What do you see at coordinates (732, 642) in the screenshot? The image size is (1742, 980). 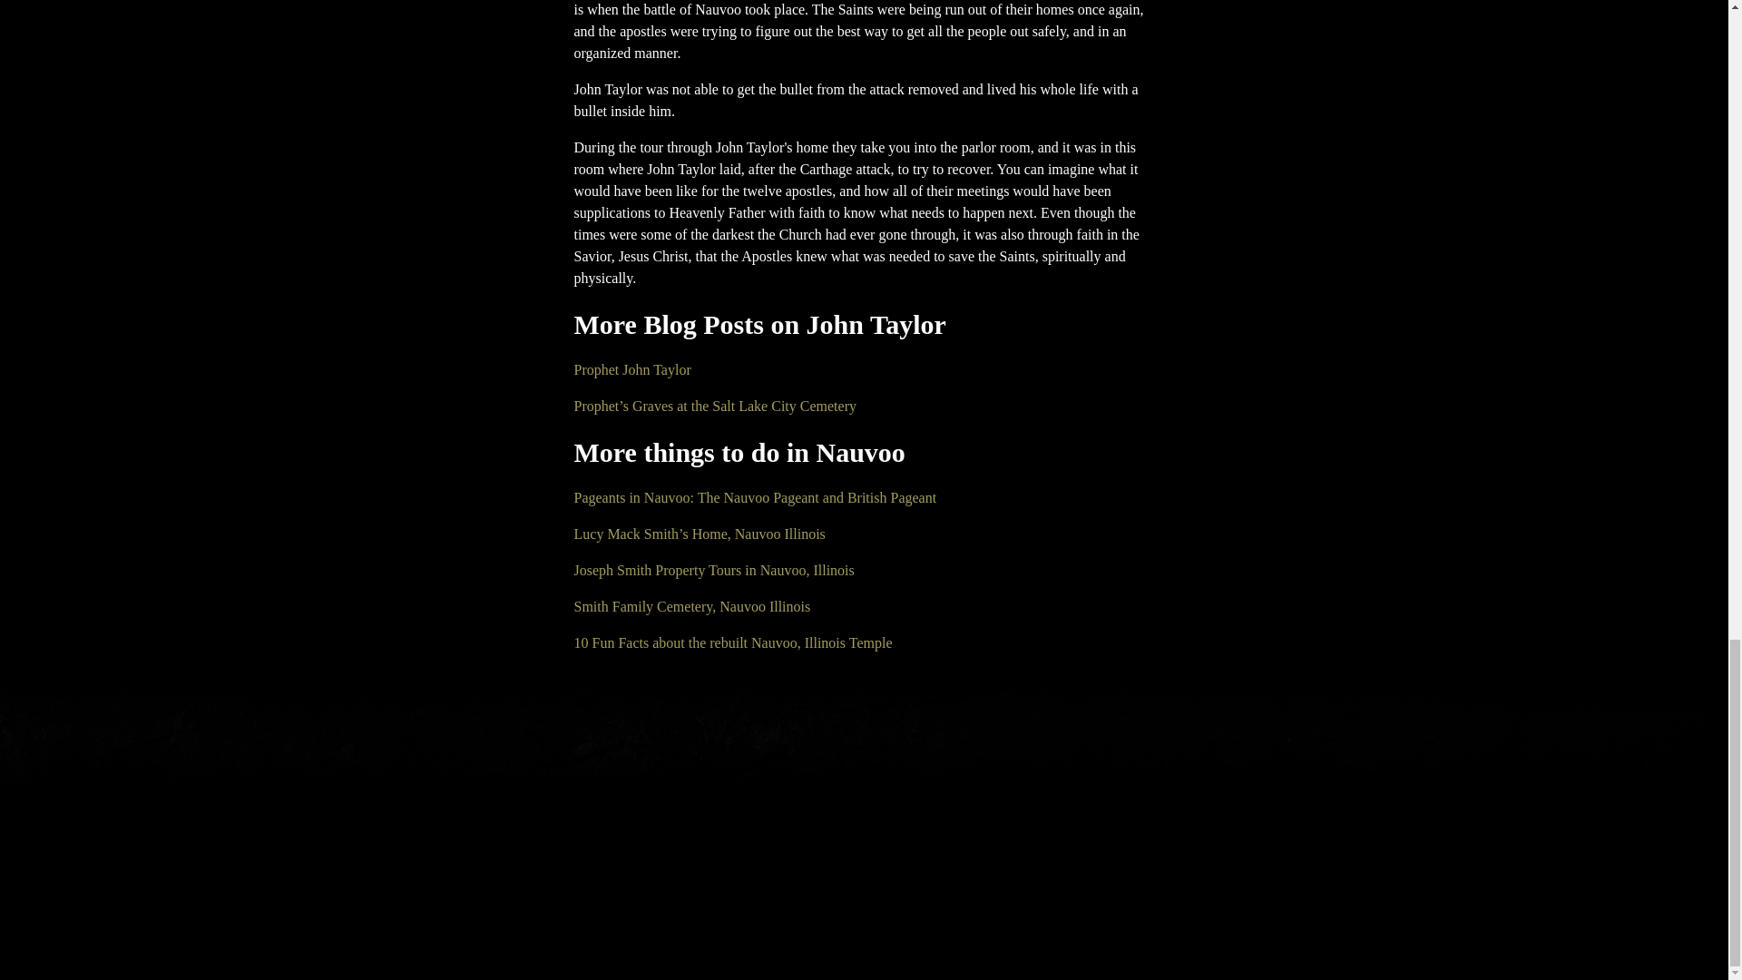 I see `10 Fun Facts about the rebuilt Nauvoo, Illinois Temple` at bounding box center [732, 642].